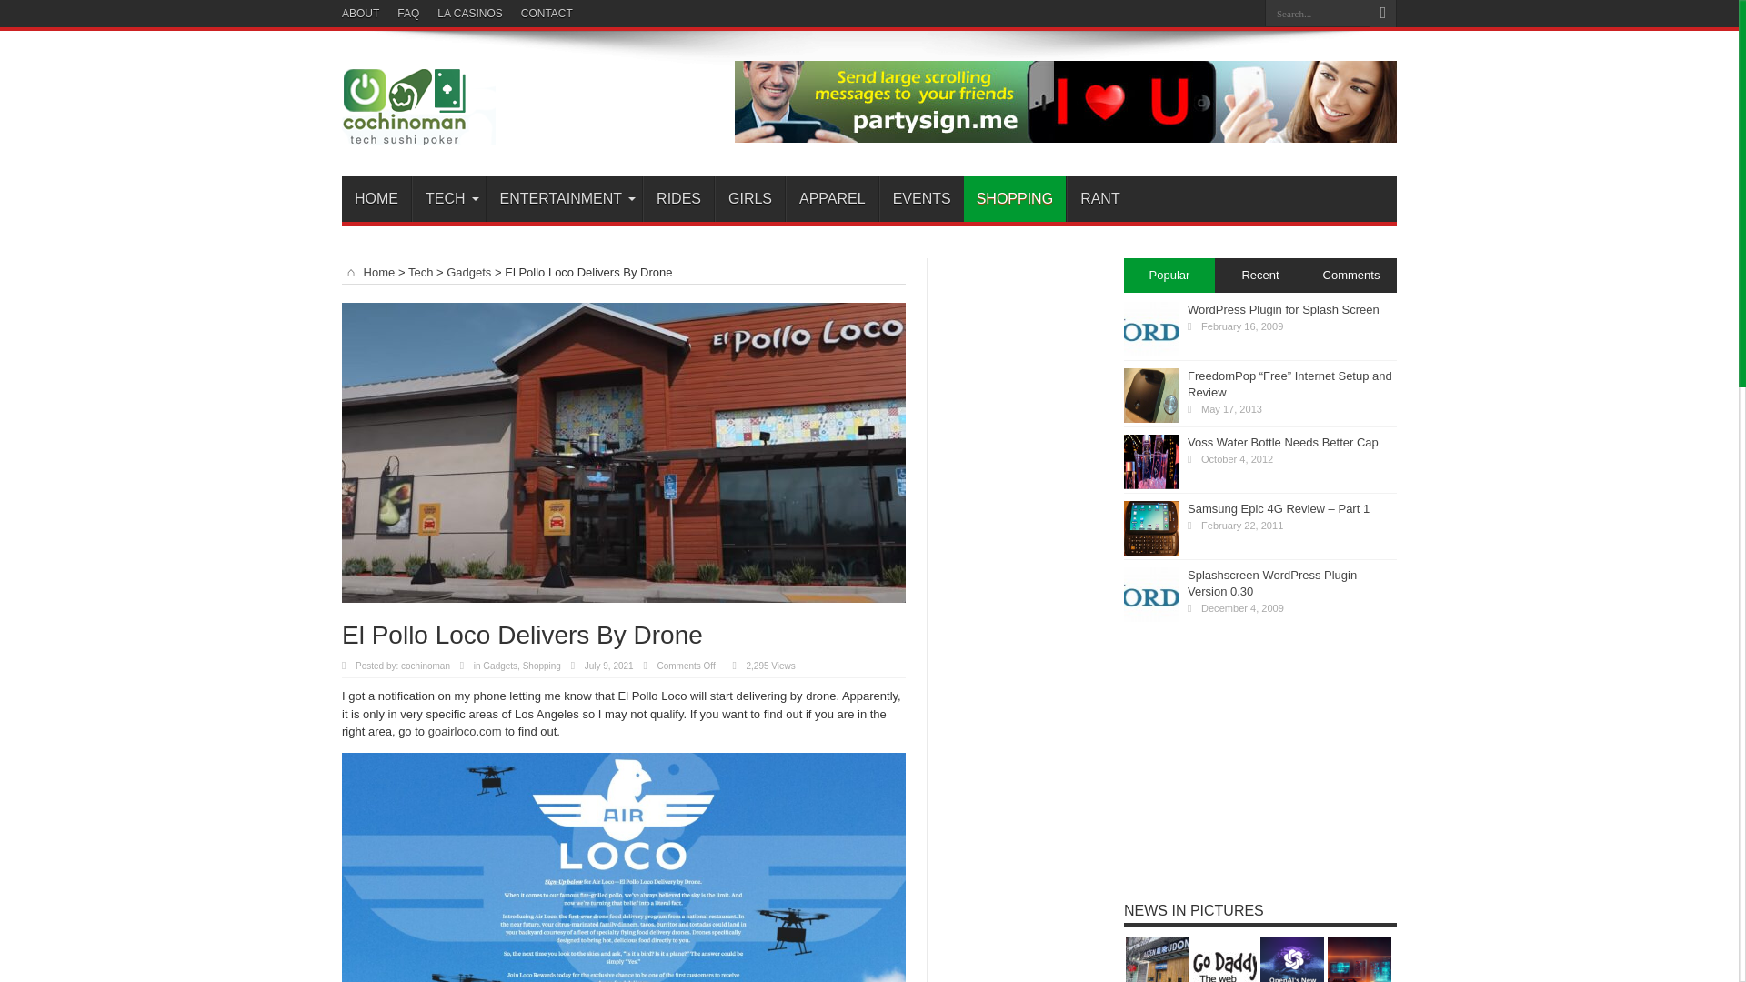 This screenshot has width=1746, height=982. Describe the element at coordinates (564, 199) in the screenshot. I see `ENTERTAINMENT` at that location.